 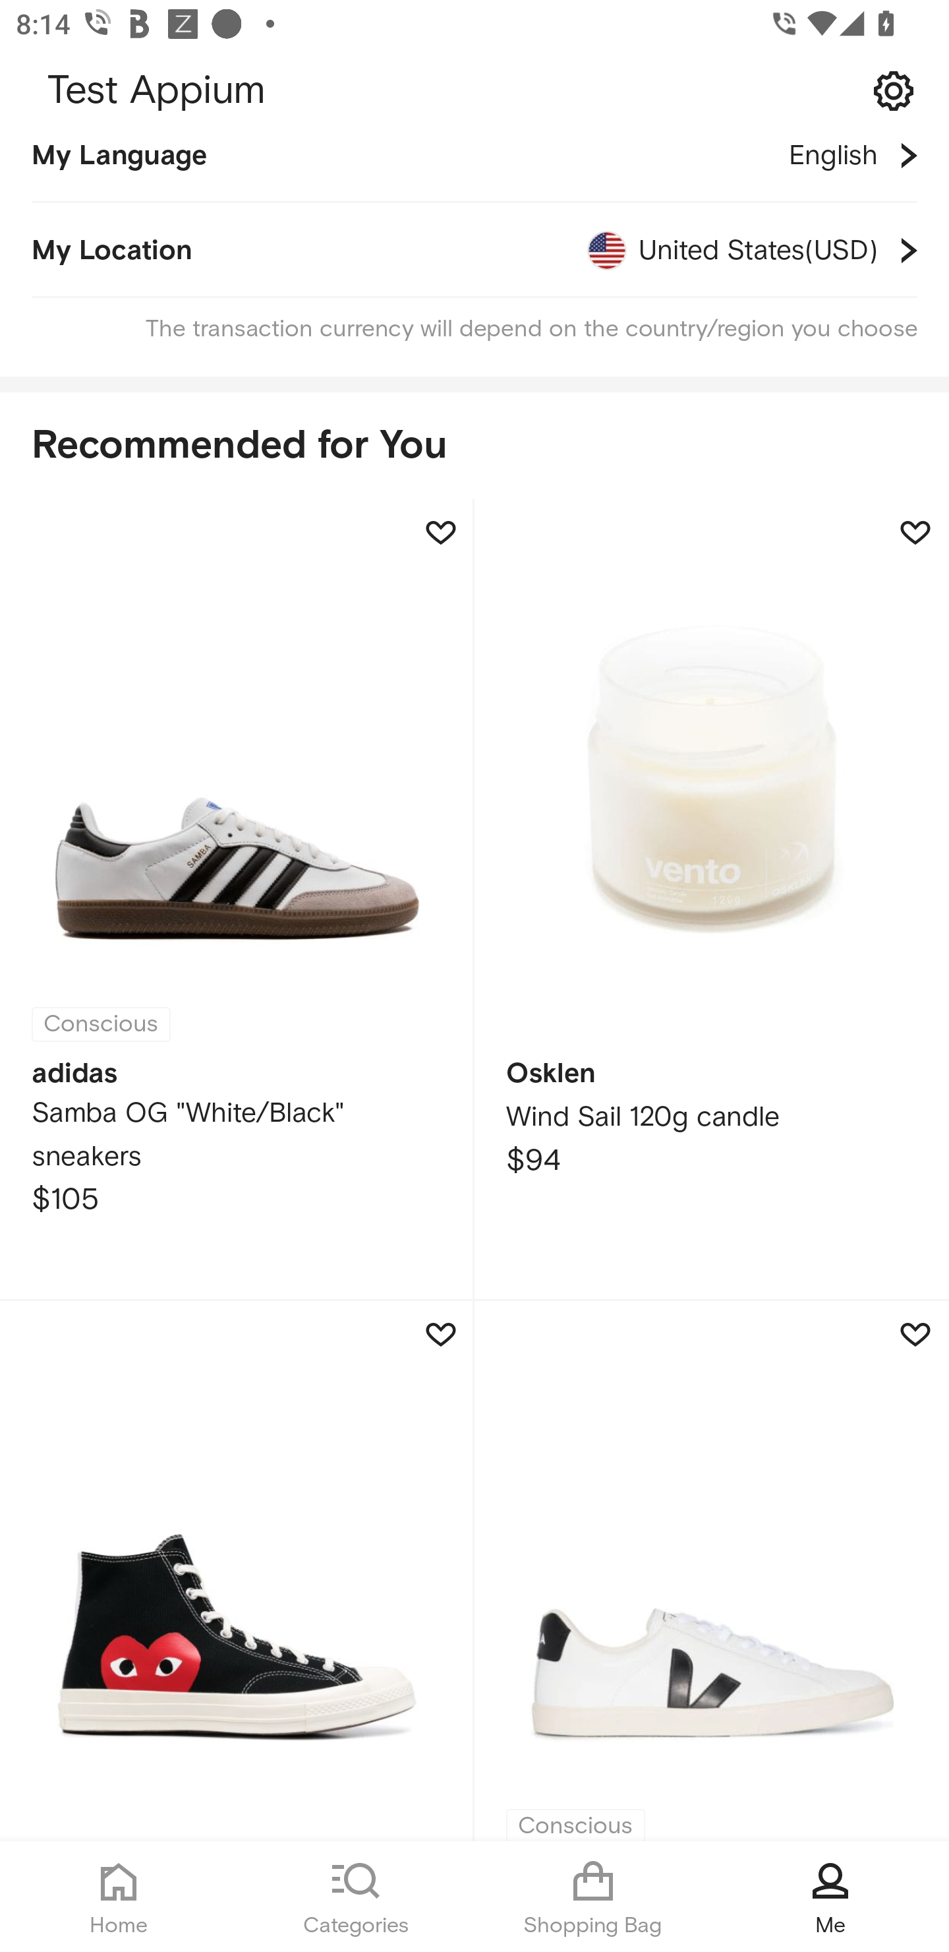 I want to click on Osklen Wind Sail 120g candle $94, so click(x=712, y=901).